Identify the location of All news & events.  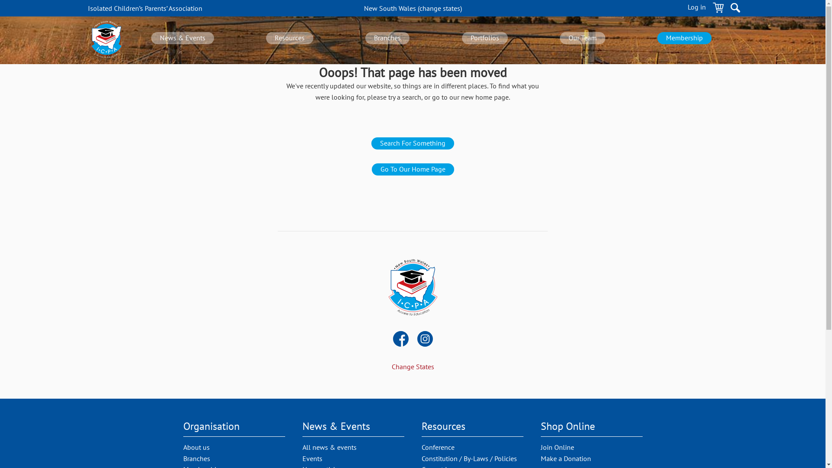
(329, 447).